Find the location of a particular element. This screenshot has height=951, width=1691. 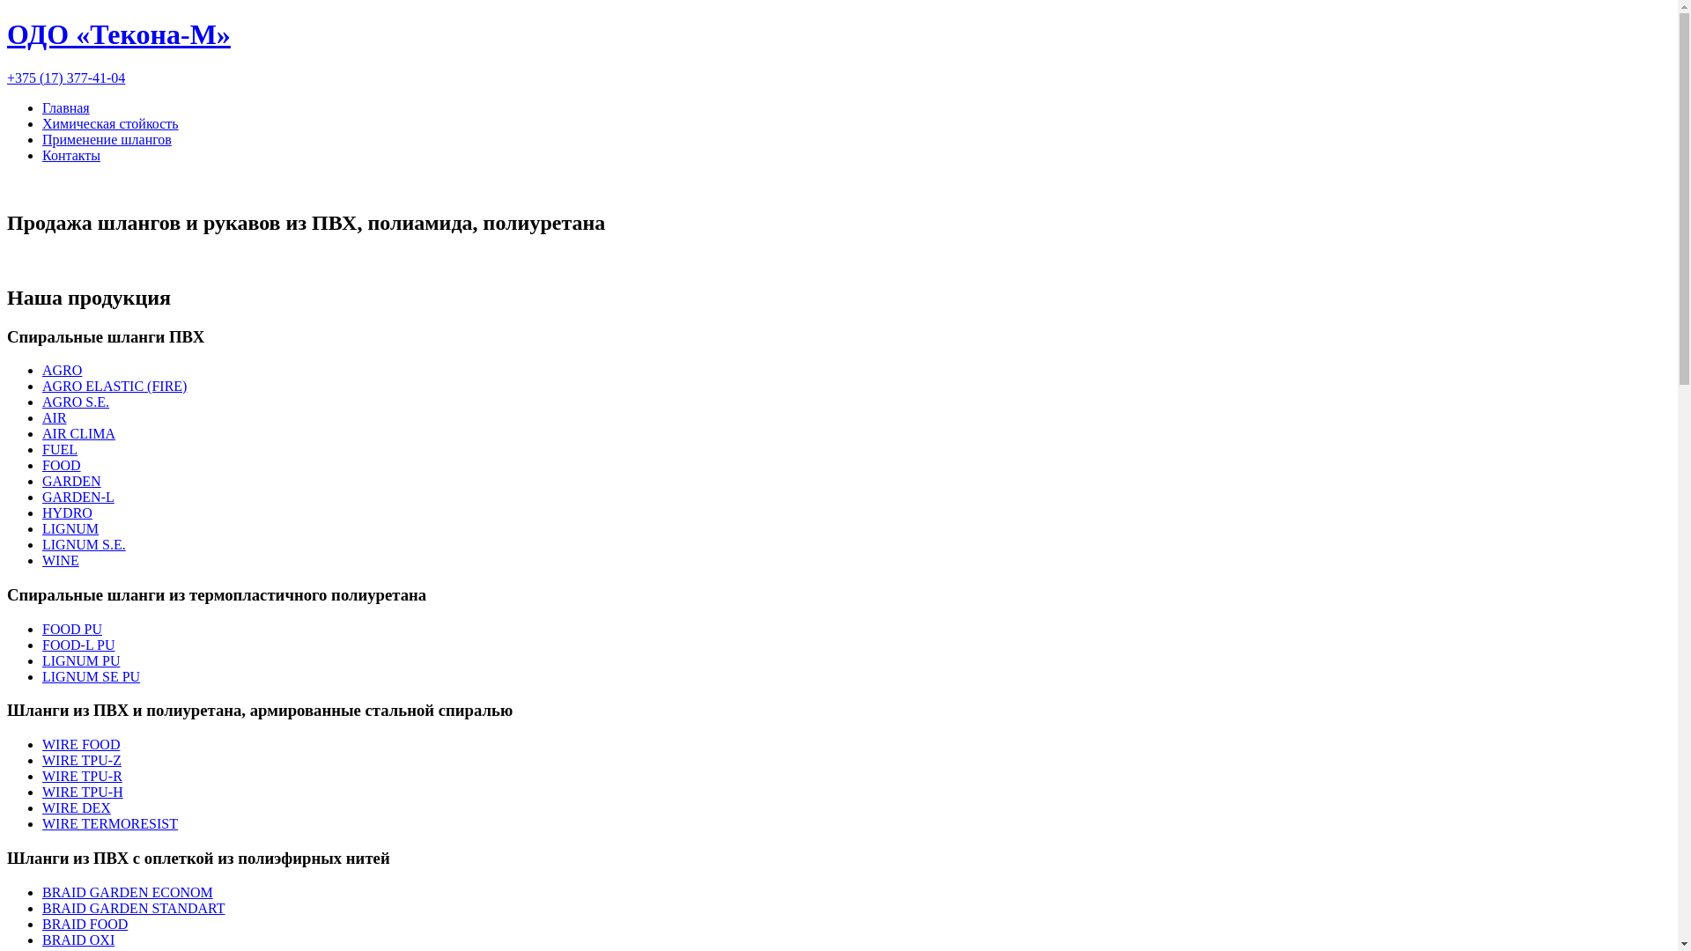

LIGNUM S.E. is located at coordinates (85, 544).